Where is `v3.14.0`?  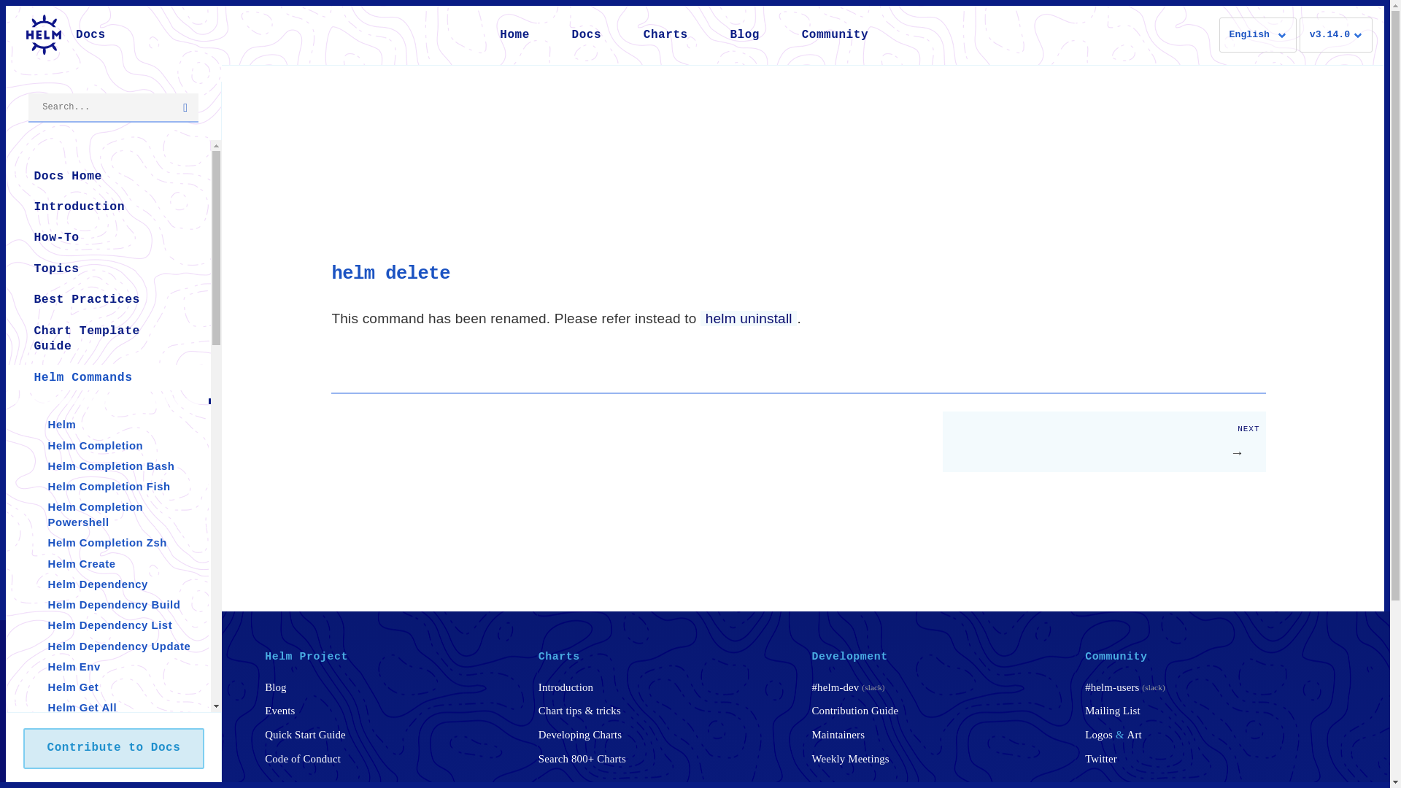 v3.14.0 is located at coordinates (1336, 35).